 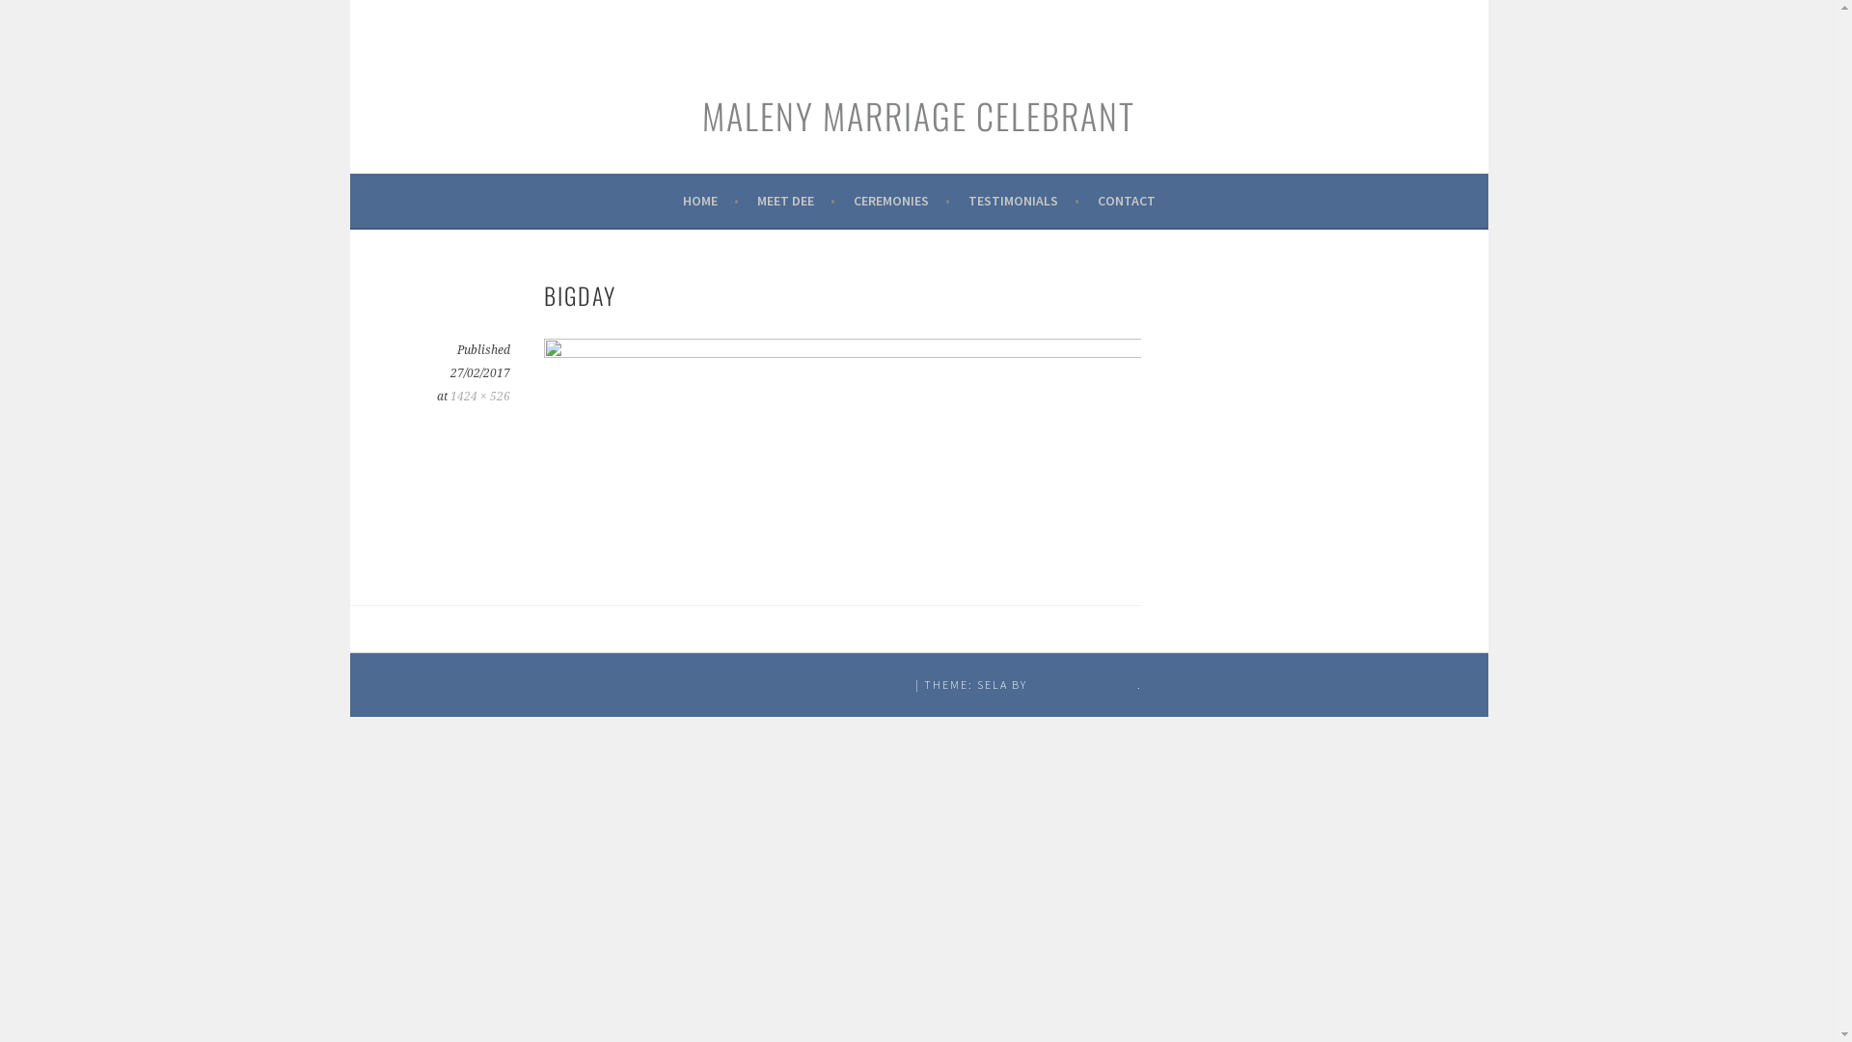 I want to click on PROUDLY POWERED BY WORDPRESS, so click(x=803, y=685).